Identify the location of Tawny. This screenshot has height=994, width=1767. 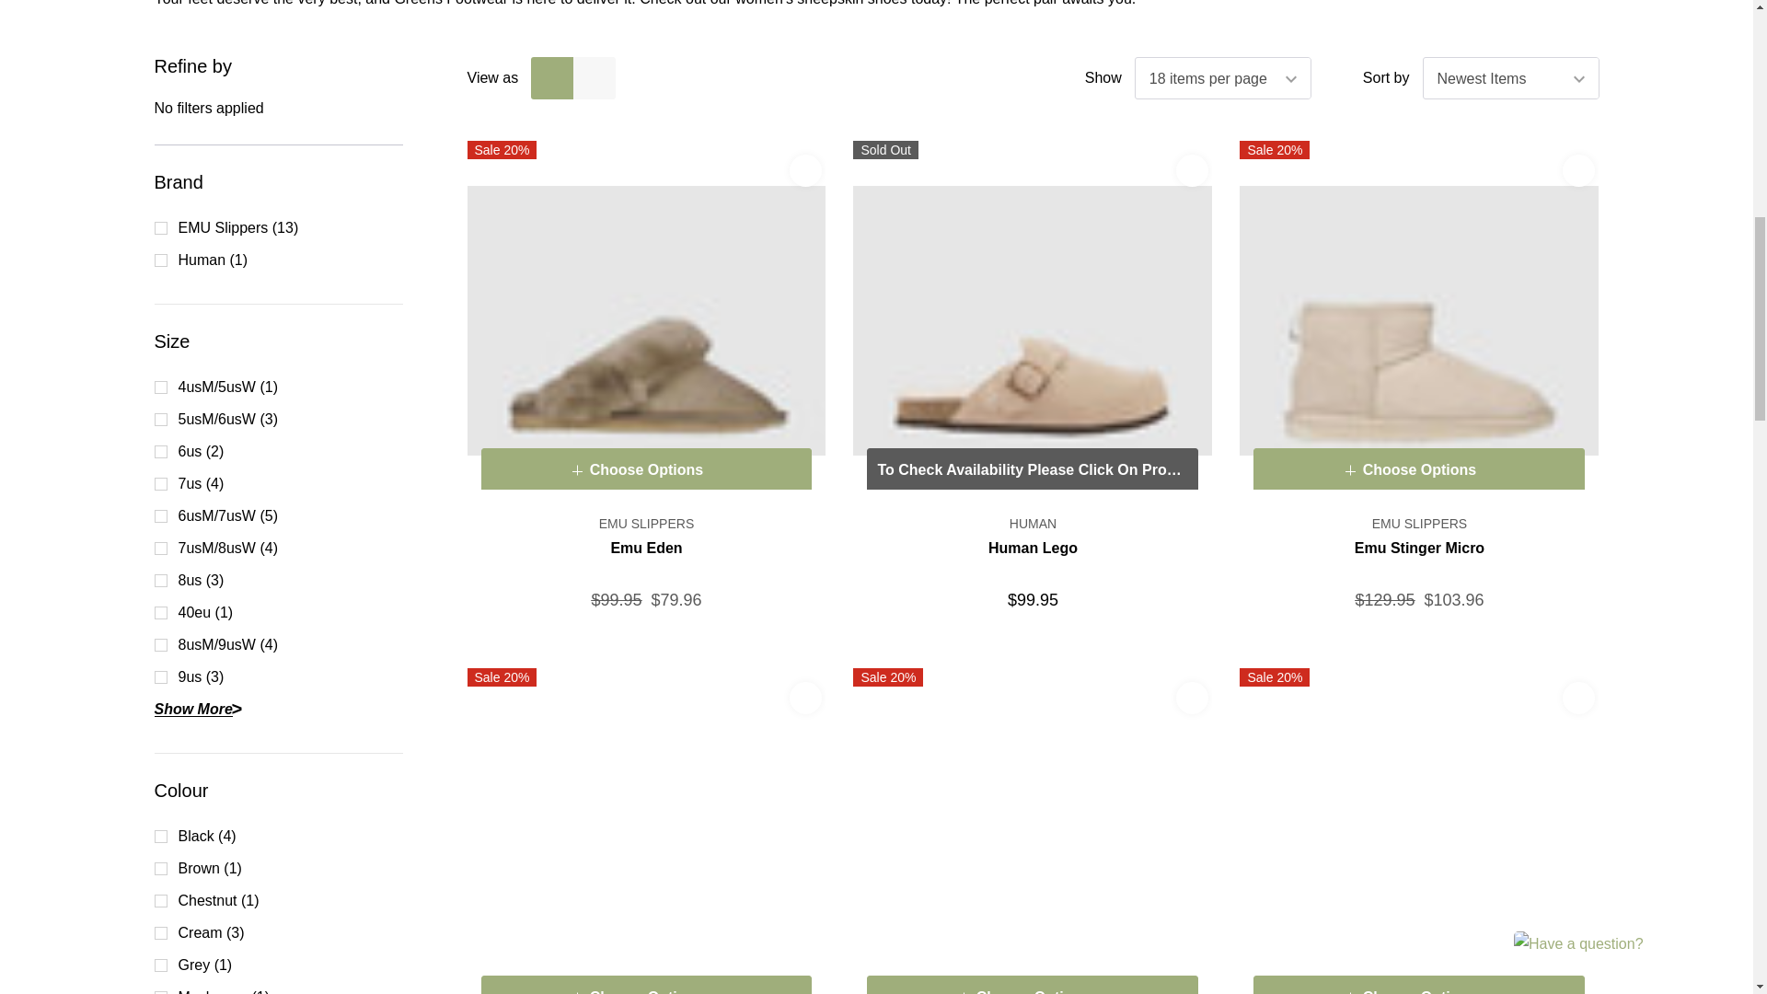
(1419, 830).